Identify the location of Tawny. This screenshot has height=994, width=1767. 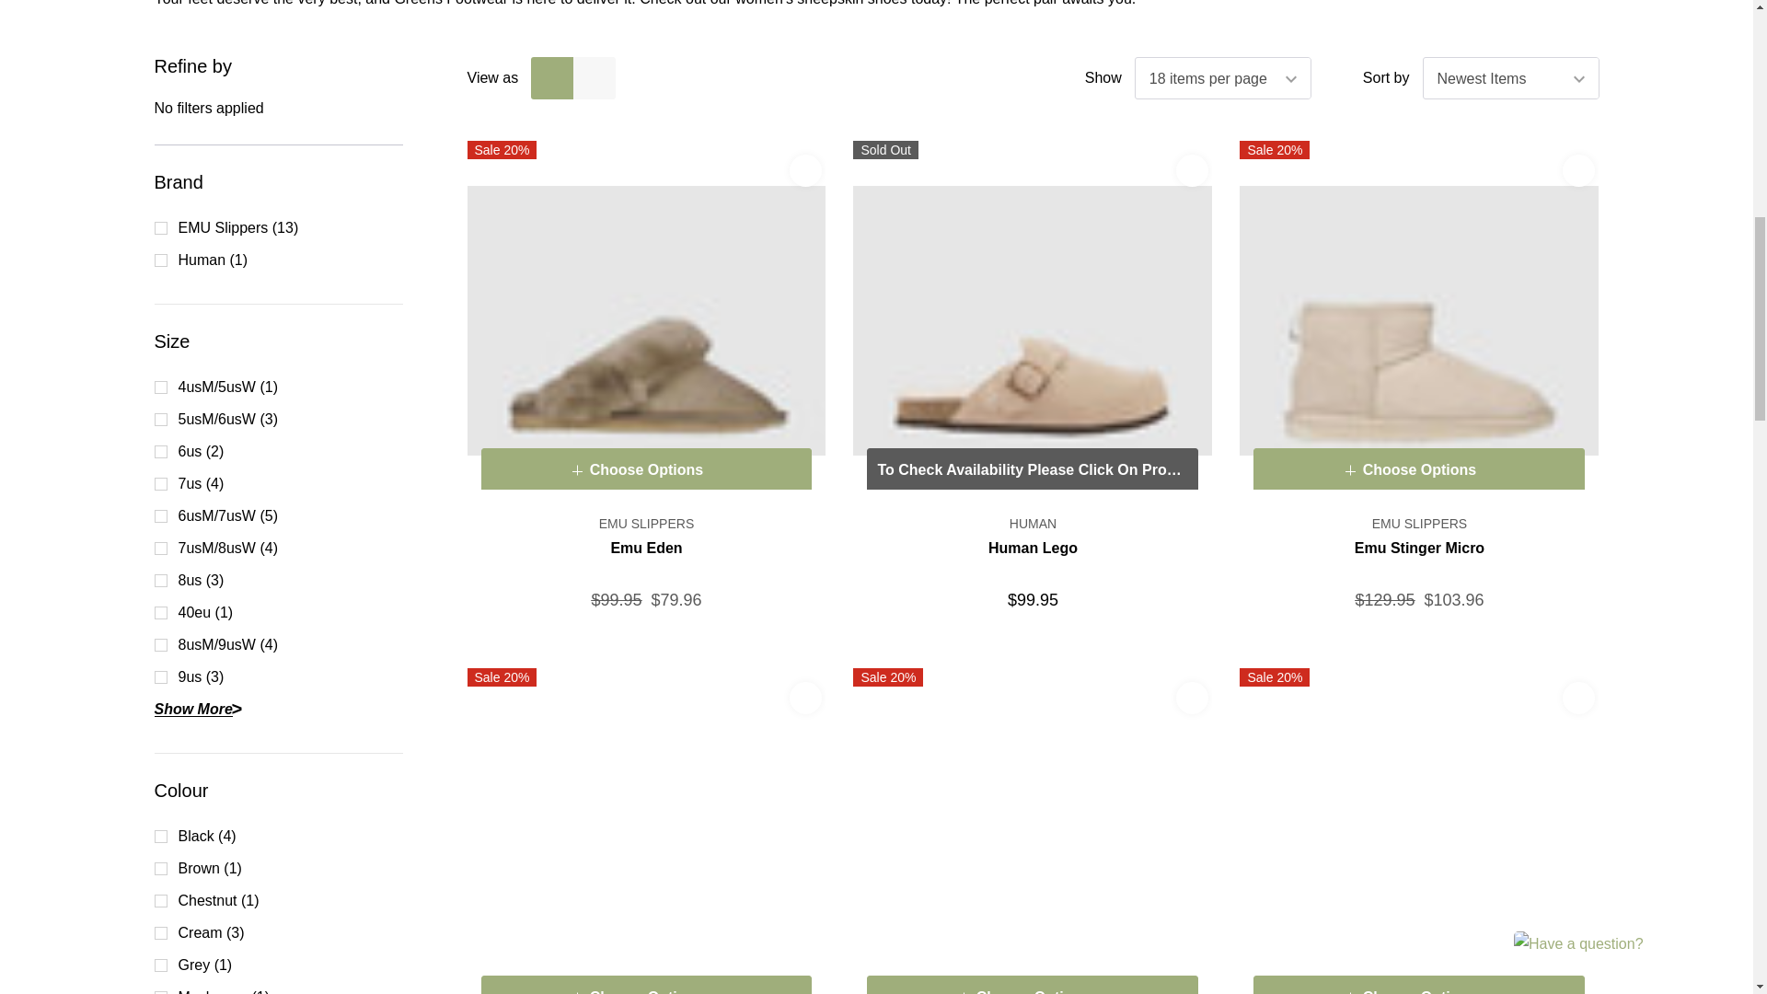
(1419, 830).